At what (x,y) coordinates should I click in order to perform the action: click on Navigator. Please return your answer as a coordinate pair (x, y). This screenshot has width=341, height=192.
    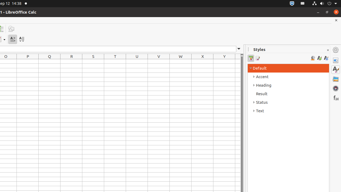
    Looking at the image, I should click on (336, 88).